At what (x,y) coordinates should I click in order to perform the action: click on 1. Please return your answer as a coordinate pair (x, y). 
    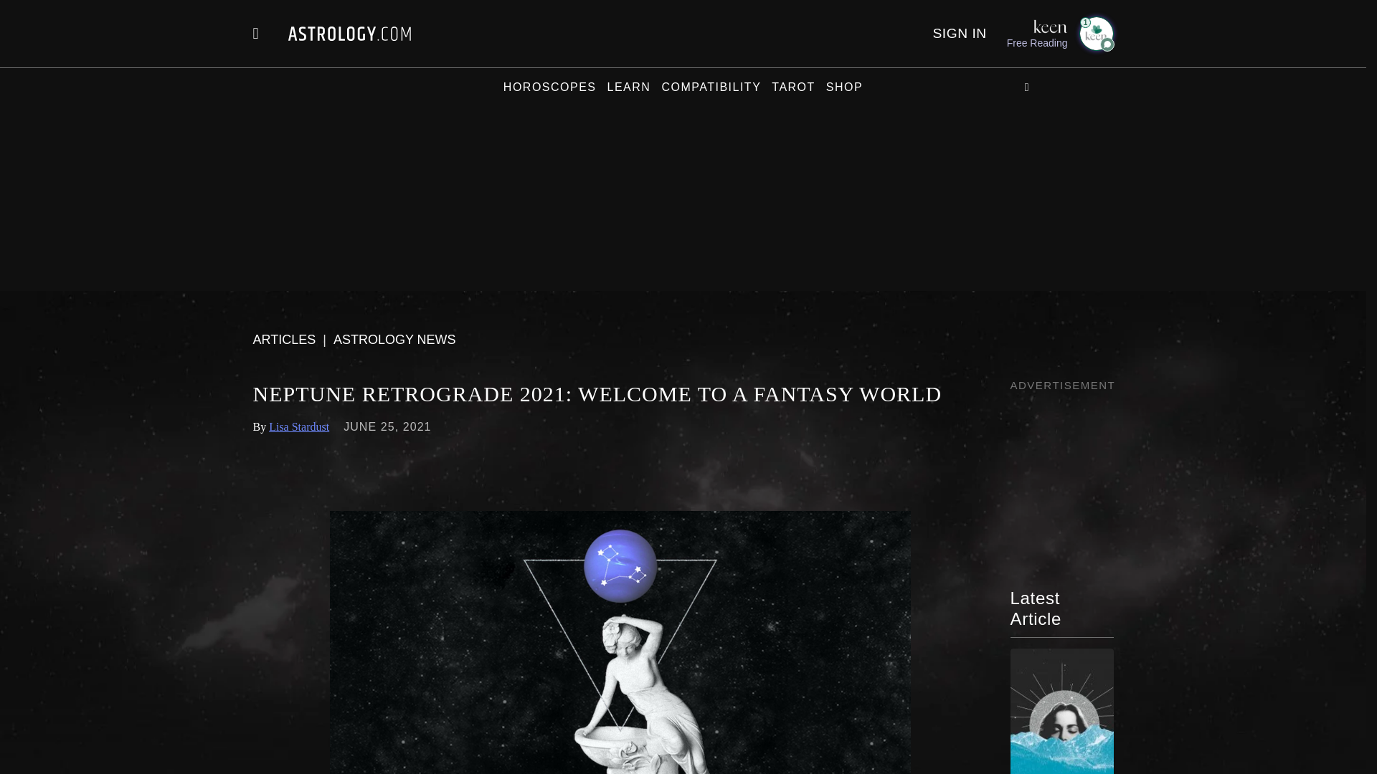
    Looking at the image, I should click on (1095, 33).